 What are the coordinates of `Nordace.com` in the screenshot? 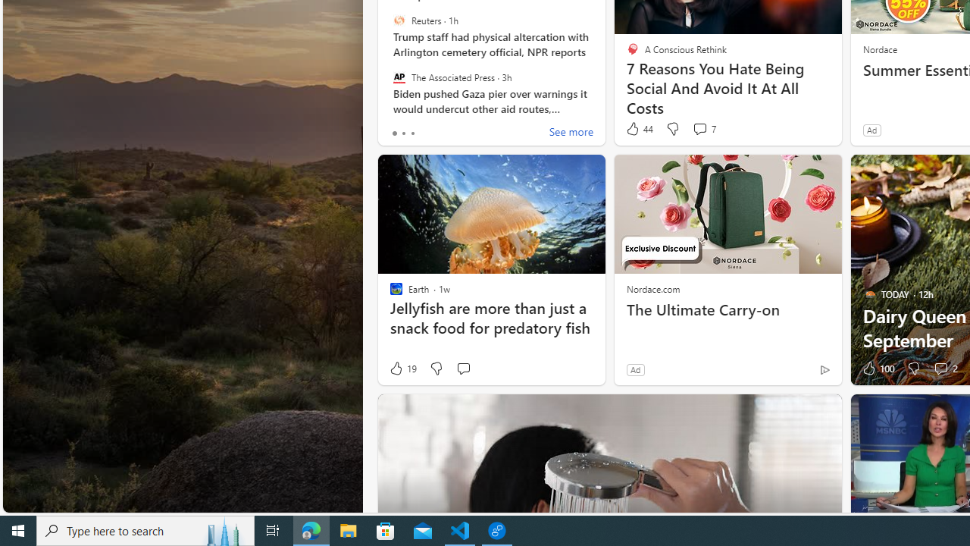 It's located at (653, 288).